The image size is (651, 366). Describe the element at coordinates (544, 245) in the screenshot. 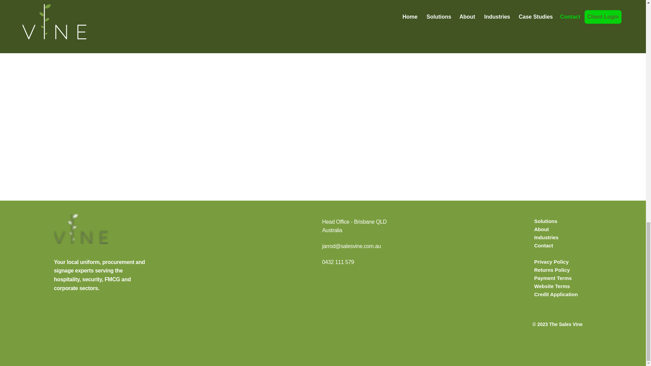

I see `Contact` at that location.